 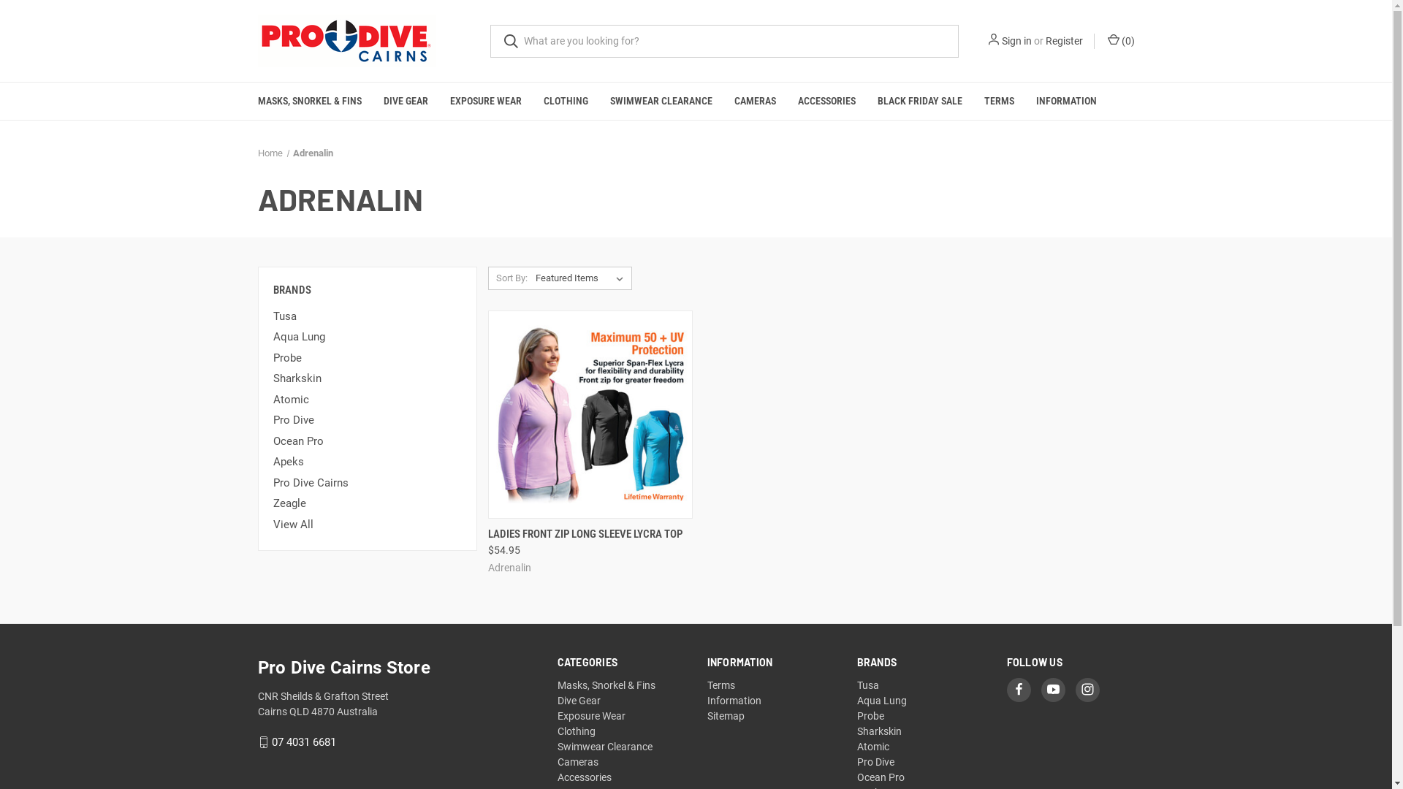 What do you see at coordinates (566, 101) in the screenshot?
I see `CLOTHING` at bounding box center [566, 101].